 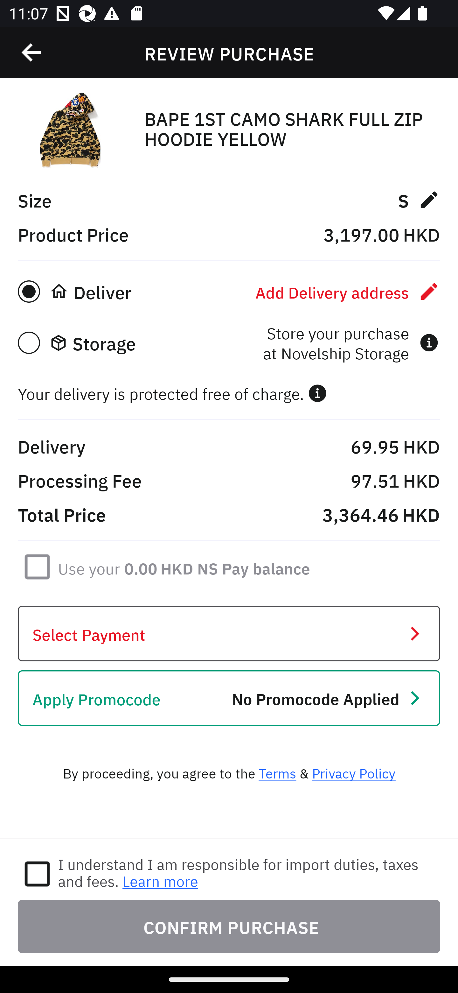 What do you see at coordinates (348, 291) in the screenshot?
I see `Add Delivery address 󰏫` at bounding box center [348, 291].